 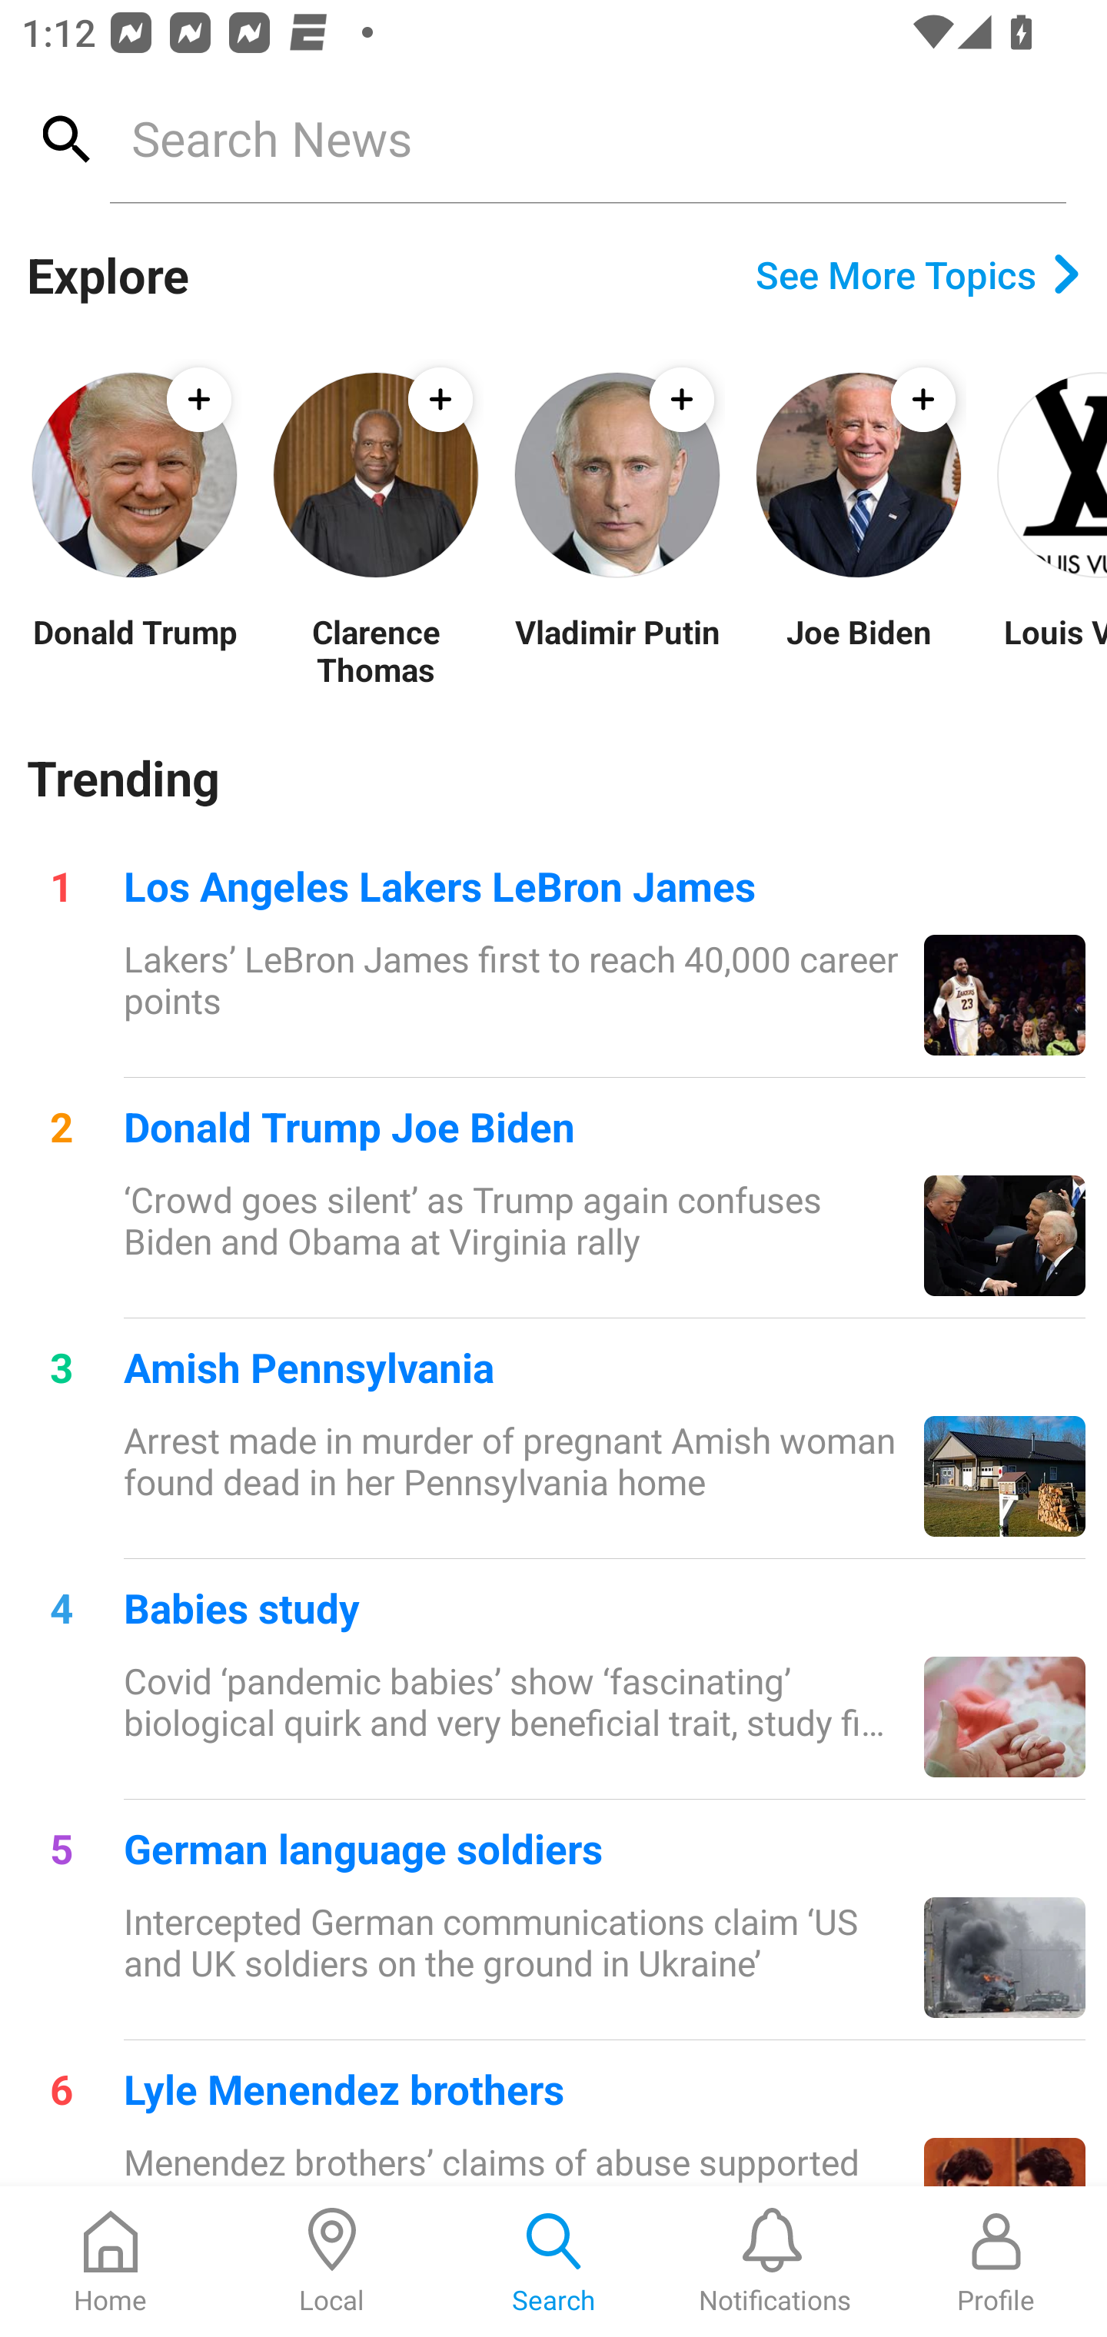 What do you see at coordinates (775, 2262) in the screenshot?
I see `Notifications` at bounding box center [775, 2262].